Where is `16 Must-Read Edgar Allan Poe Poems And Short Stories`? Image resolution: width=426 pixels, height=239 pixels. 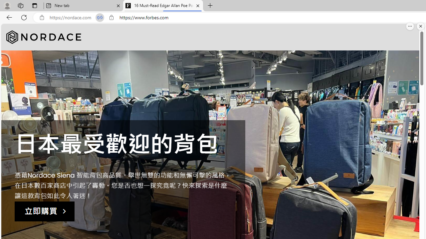
16 Must-Read Edgar Allan Poe Poems And Short Stories is located at coordinates (163, 6).